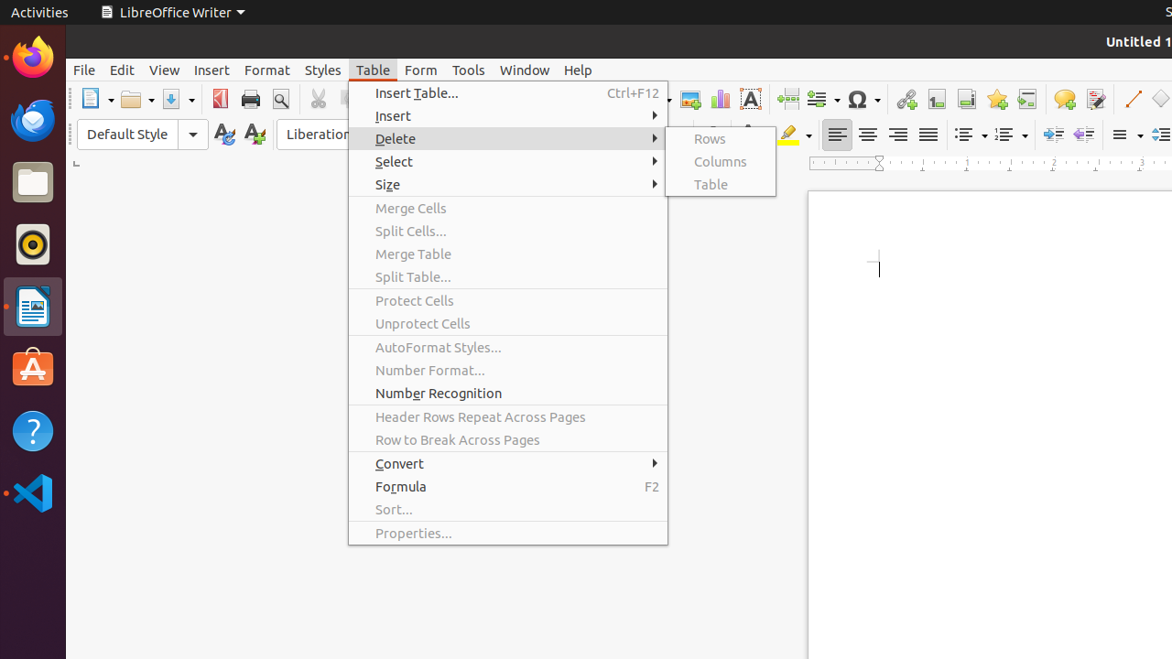  What do you see at coordinates (33, 120) in the screenshot?
I see `Thunderbird Mail` at bounding box center [33, 120].